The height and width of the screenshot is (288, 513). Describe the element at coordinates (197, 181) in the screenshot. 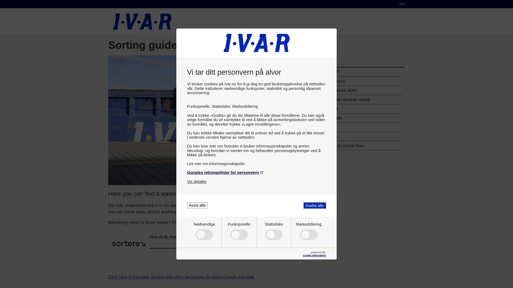

I see `Vis detaljer` at that location.